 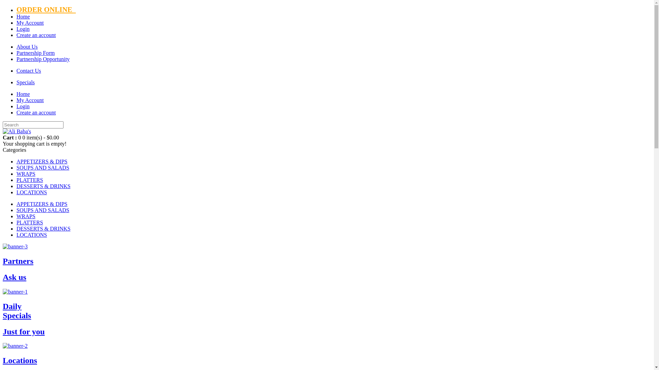 What do you see at coordinates (26, 174) in the screenshot?
I see `WRAPS` at bounding box center [26, 174].